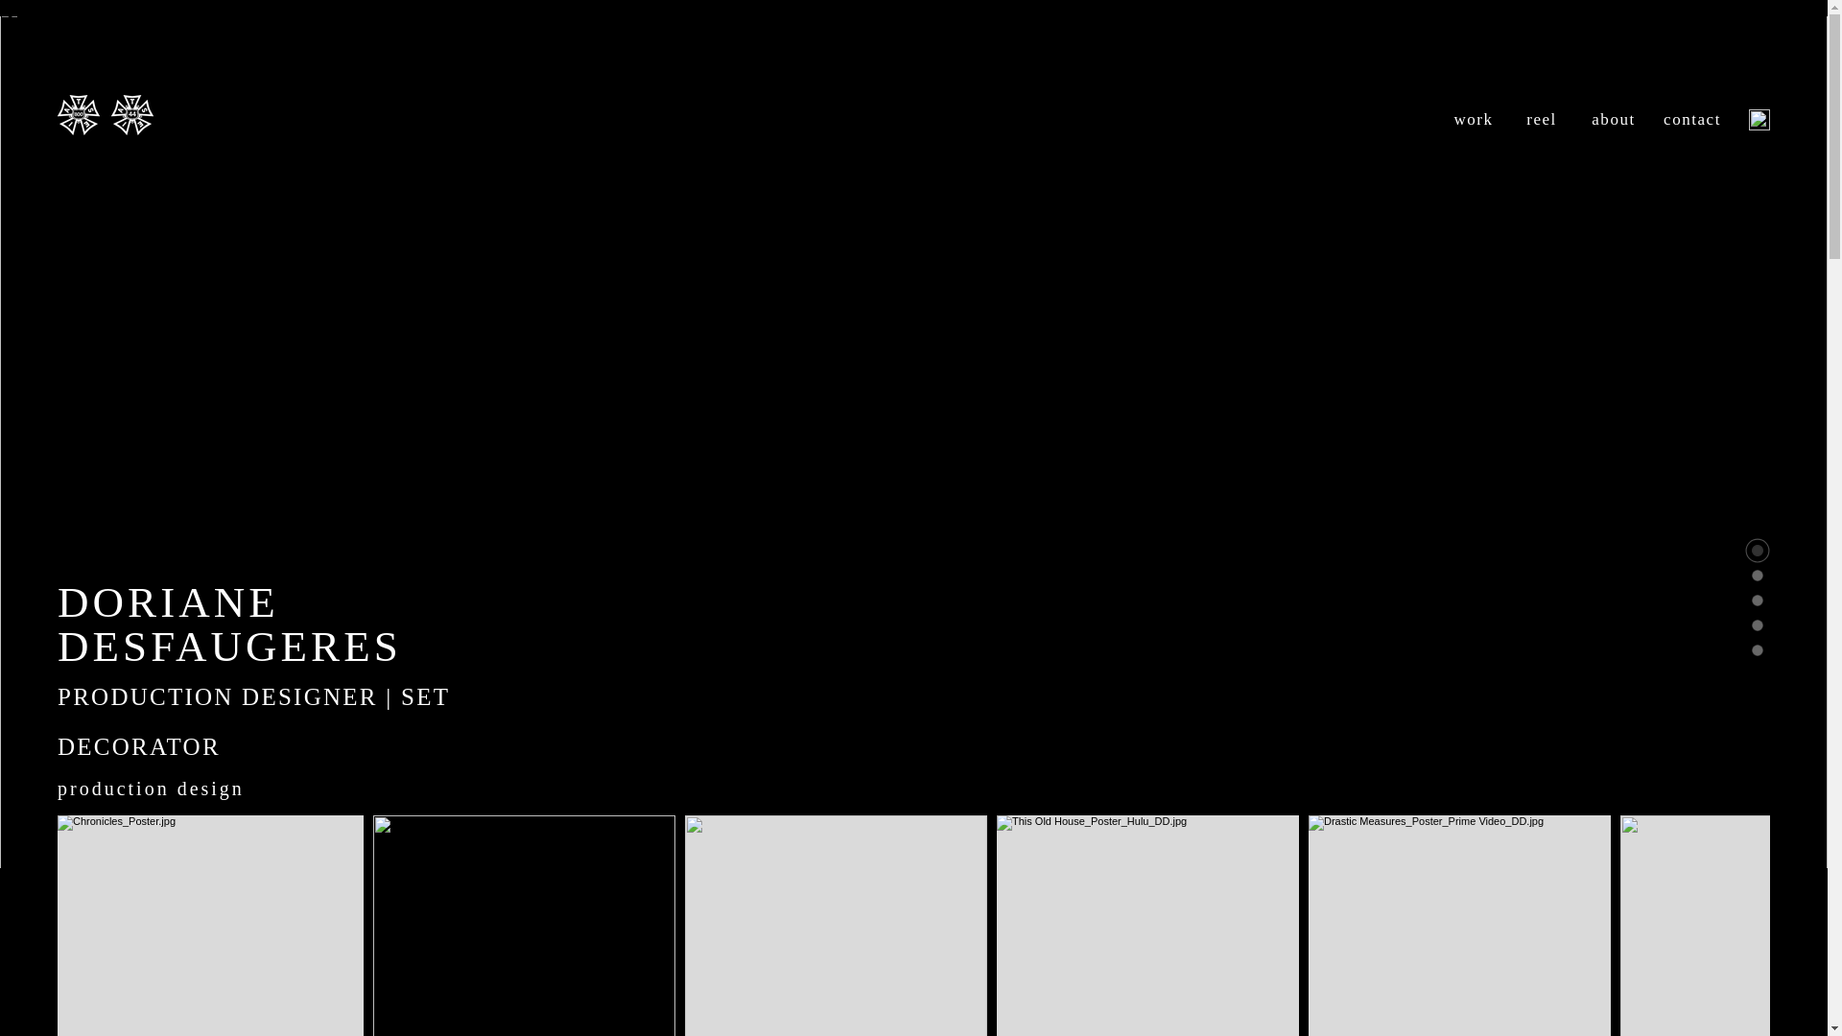 The image size is (1842, 1036). Describe the element at coordinates (1472, 119) in the screenshot. I see `work` at that location.